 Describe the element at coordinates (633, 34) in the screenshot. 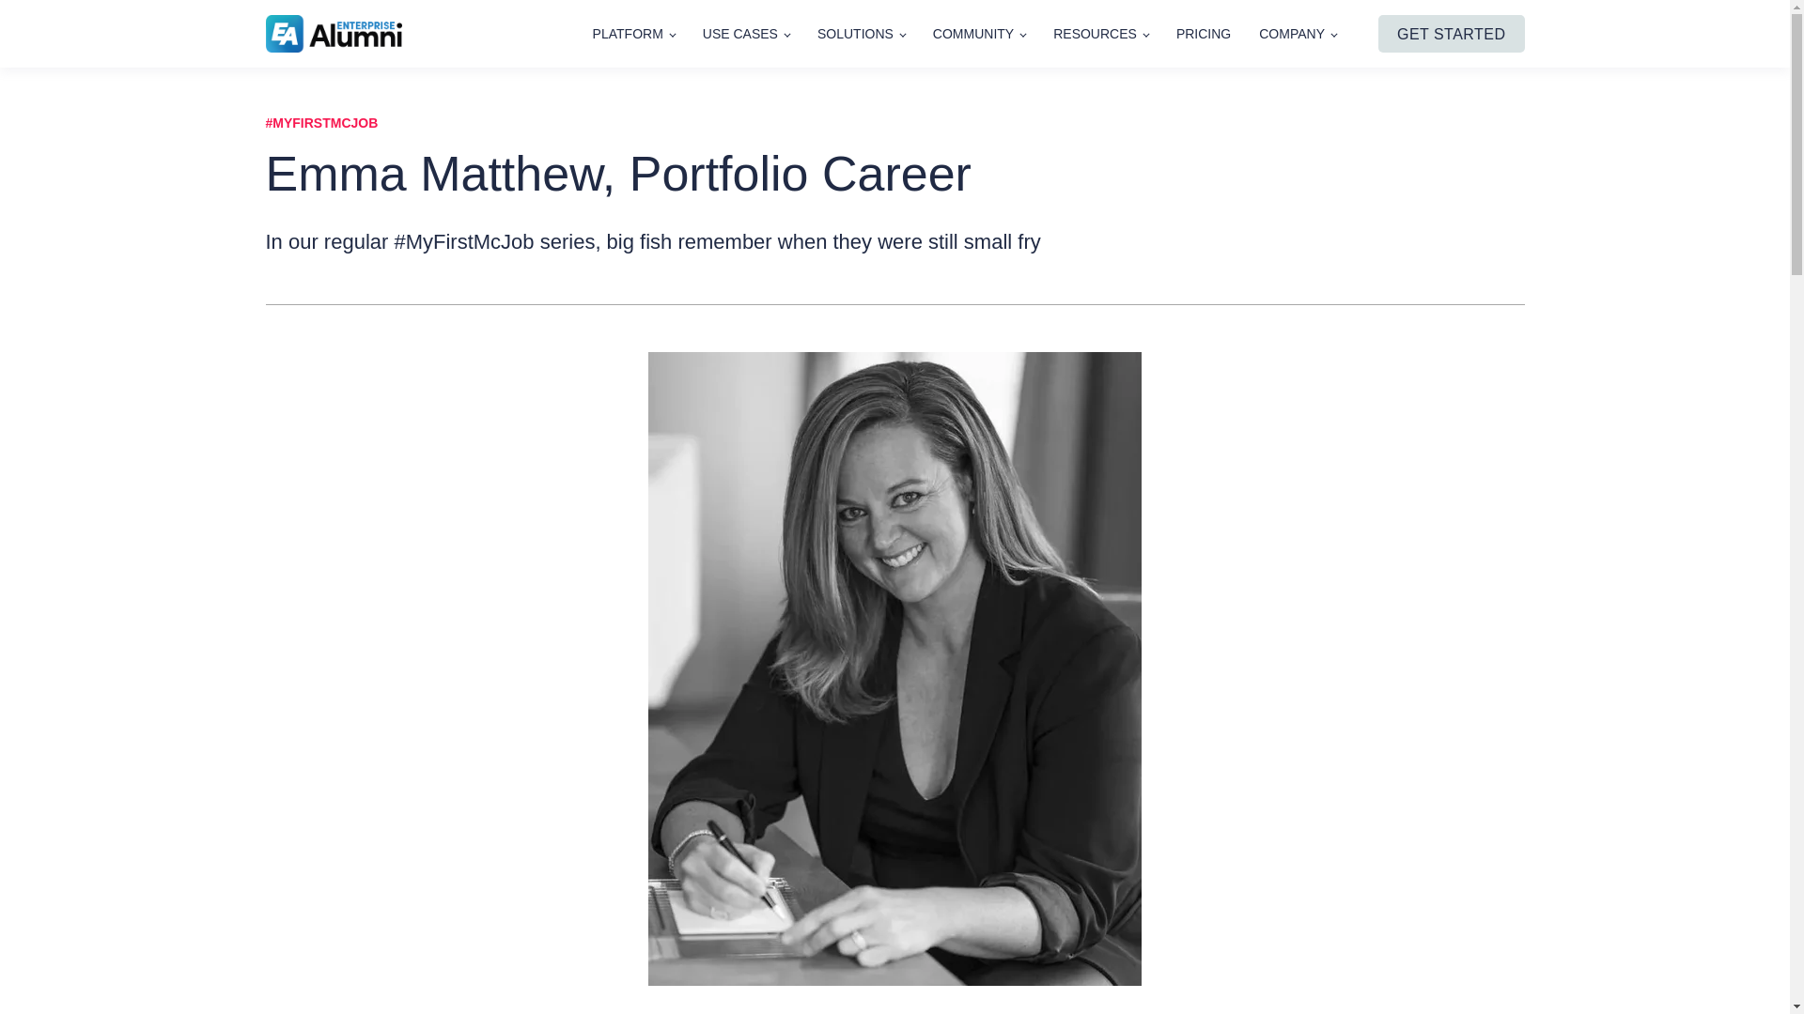

I see `PLATFORM` at that location.